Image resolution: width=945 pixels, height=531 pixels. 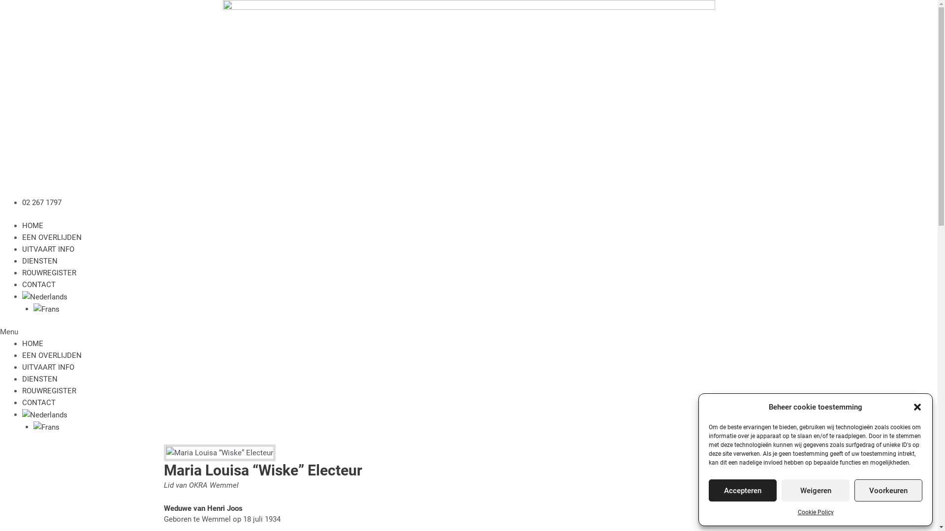 I want to click on CONTACT, so click(x=39, y=403).